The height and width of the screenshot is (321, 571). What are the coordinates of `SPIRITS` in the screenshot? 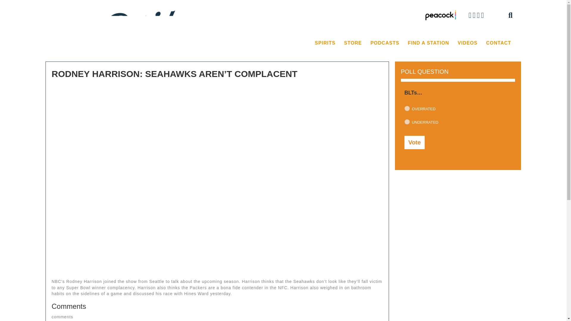 It's located at (325, 43).